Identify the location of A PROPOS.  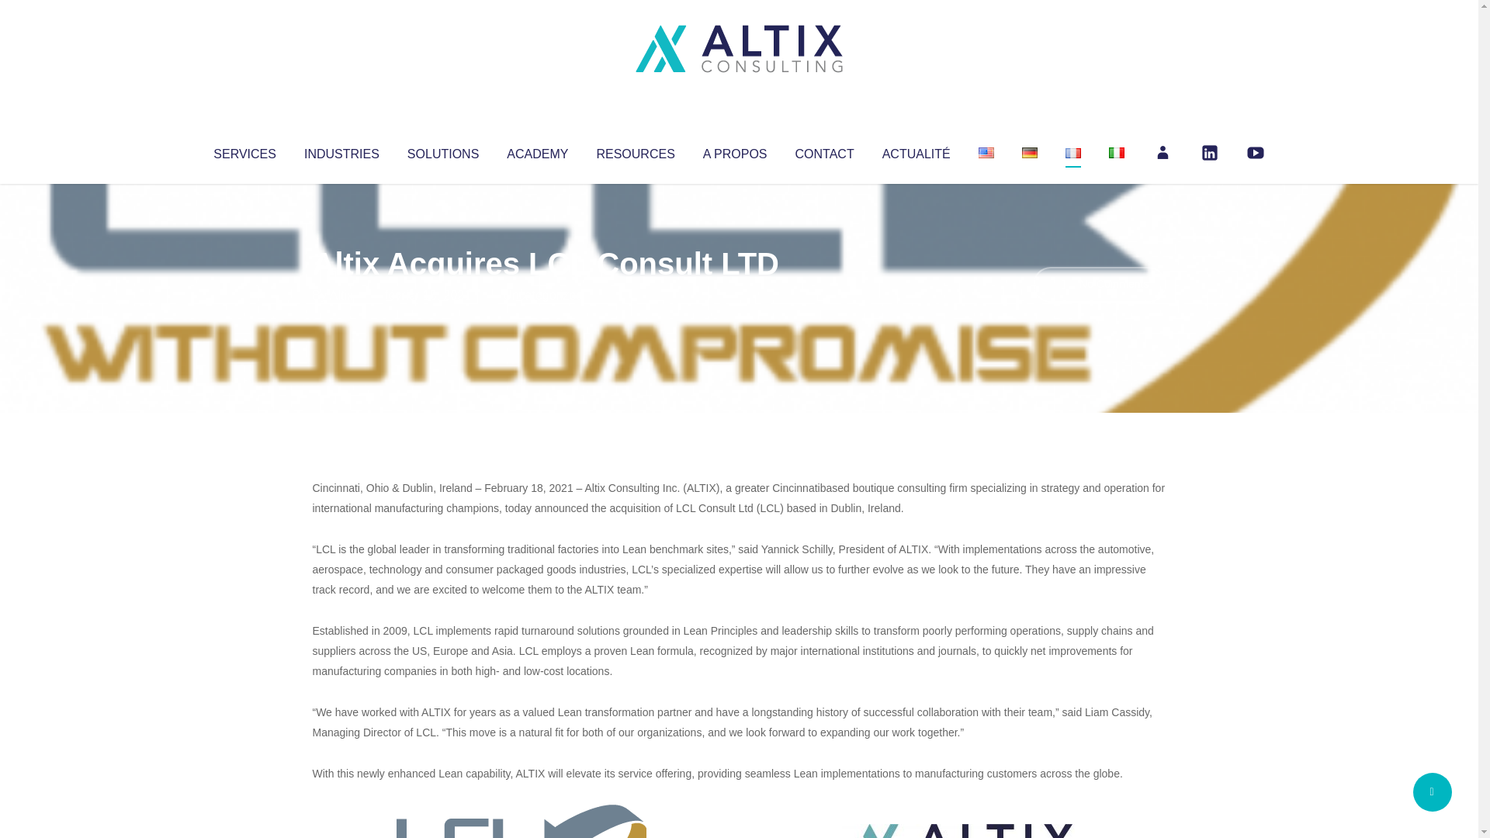
(735, 151).